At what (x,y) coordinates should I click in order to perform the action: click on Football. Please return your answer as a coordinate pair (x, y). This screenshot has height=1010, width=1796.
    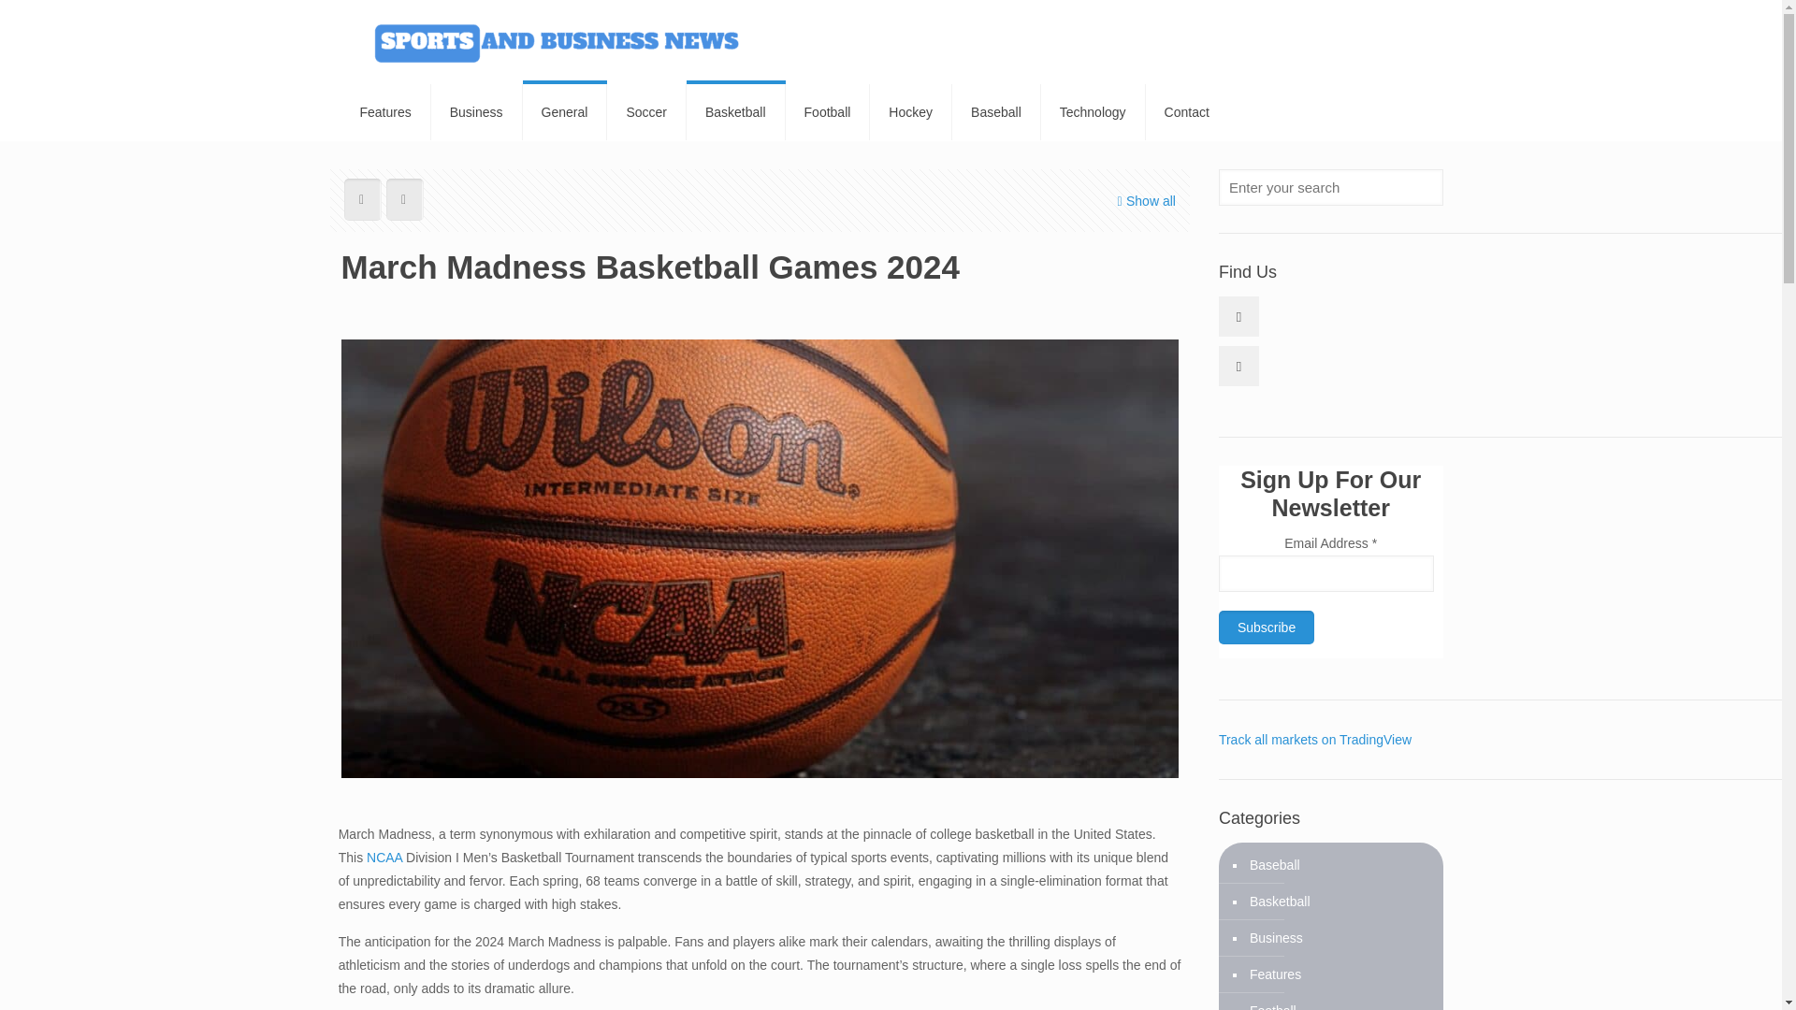
    Looking at the image, I should click on (1271, 1001).